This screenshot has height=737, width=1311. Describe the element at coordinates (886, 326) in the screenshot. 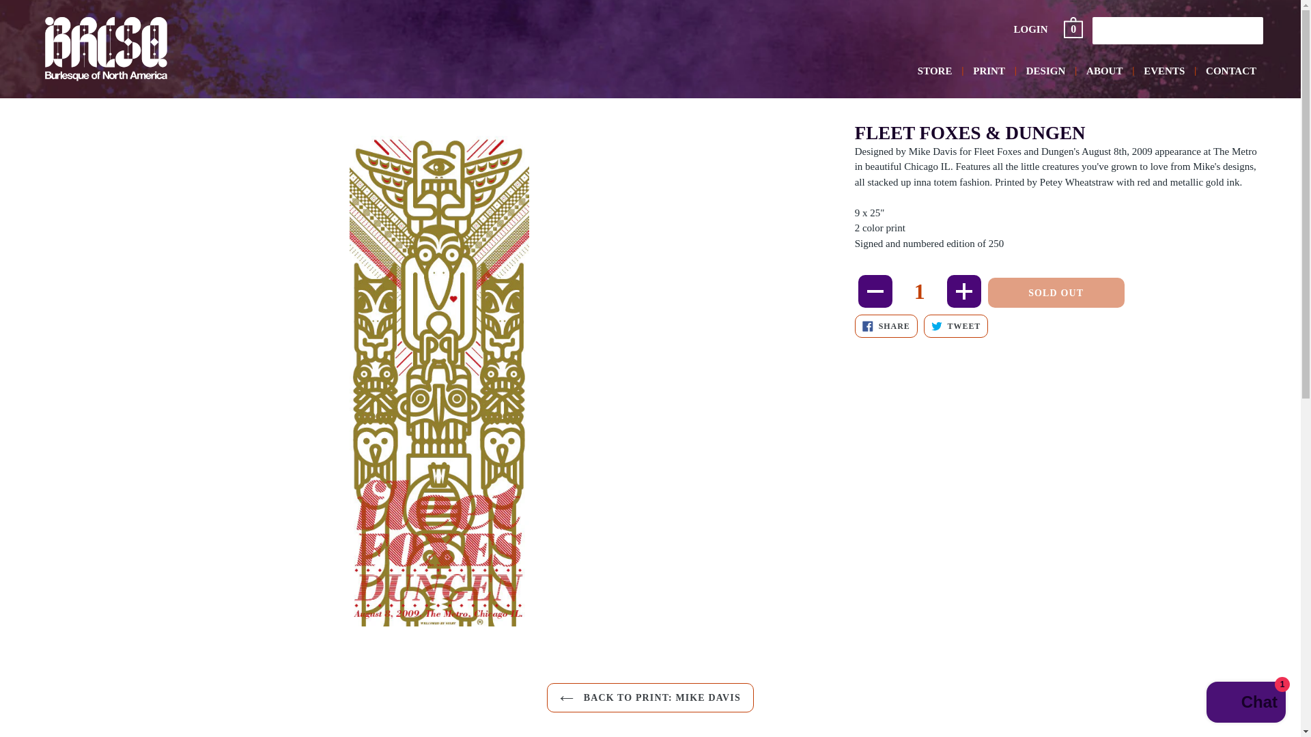

I see `STORE` at that location.